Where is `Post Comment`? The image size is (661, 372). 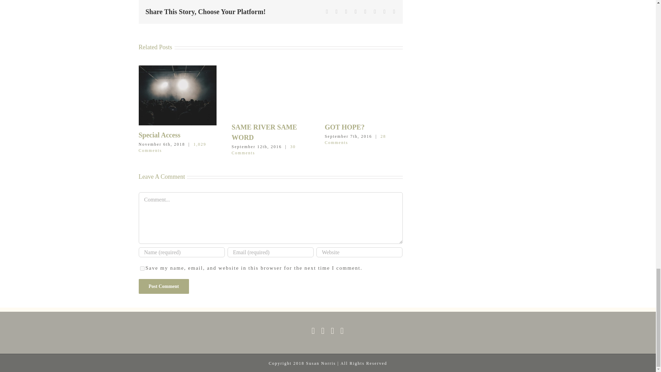
Post Comment is located at coordinates (163, 287).